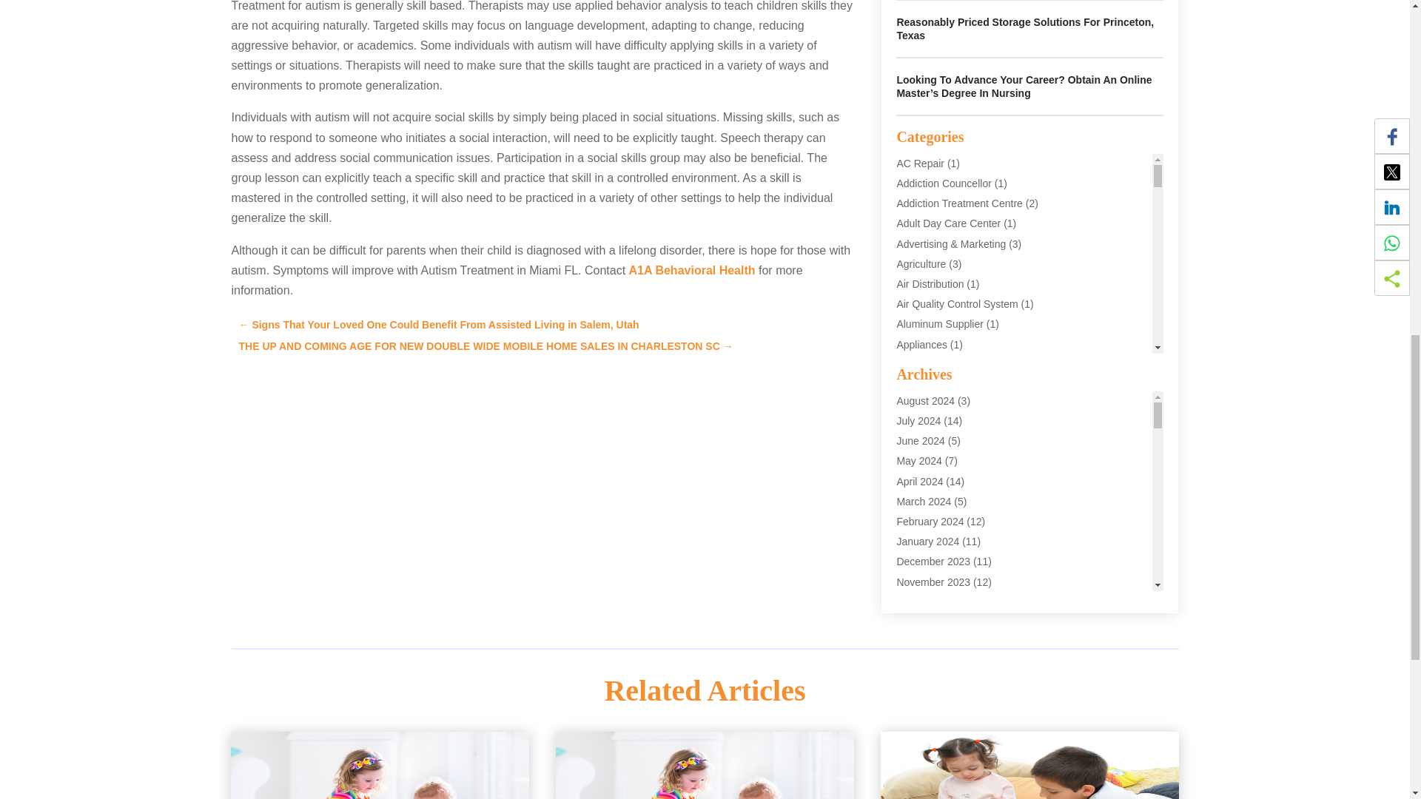 Image resolution: width=1421 pixels, height=799 pixels. I want to click on Appliances, so click(922, 345).